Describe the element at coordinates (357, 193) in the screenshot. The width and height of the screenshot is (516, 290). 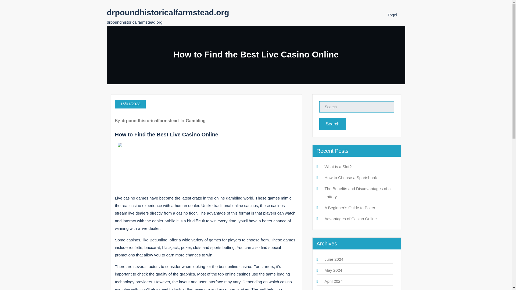
I see `The Benefits and Disadvantages of a Lottery` at that location.